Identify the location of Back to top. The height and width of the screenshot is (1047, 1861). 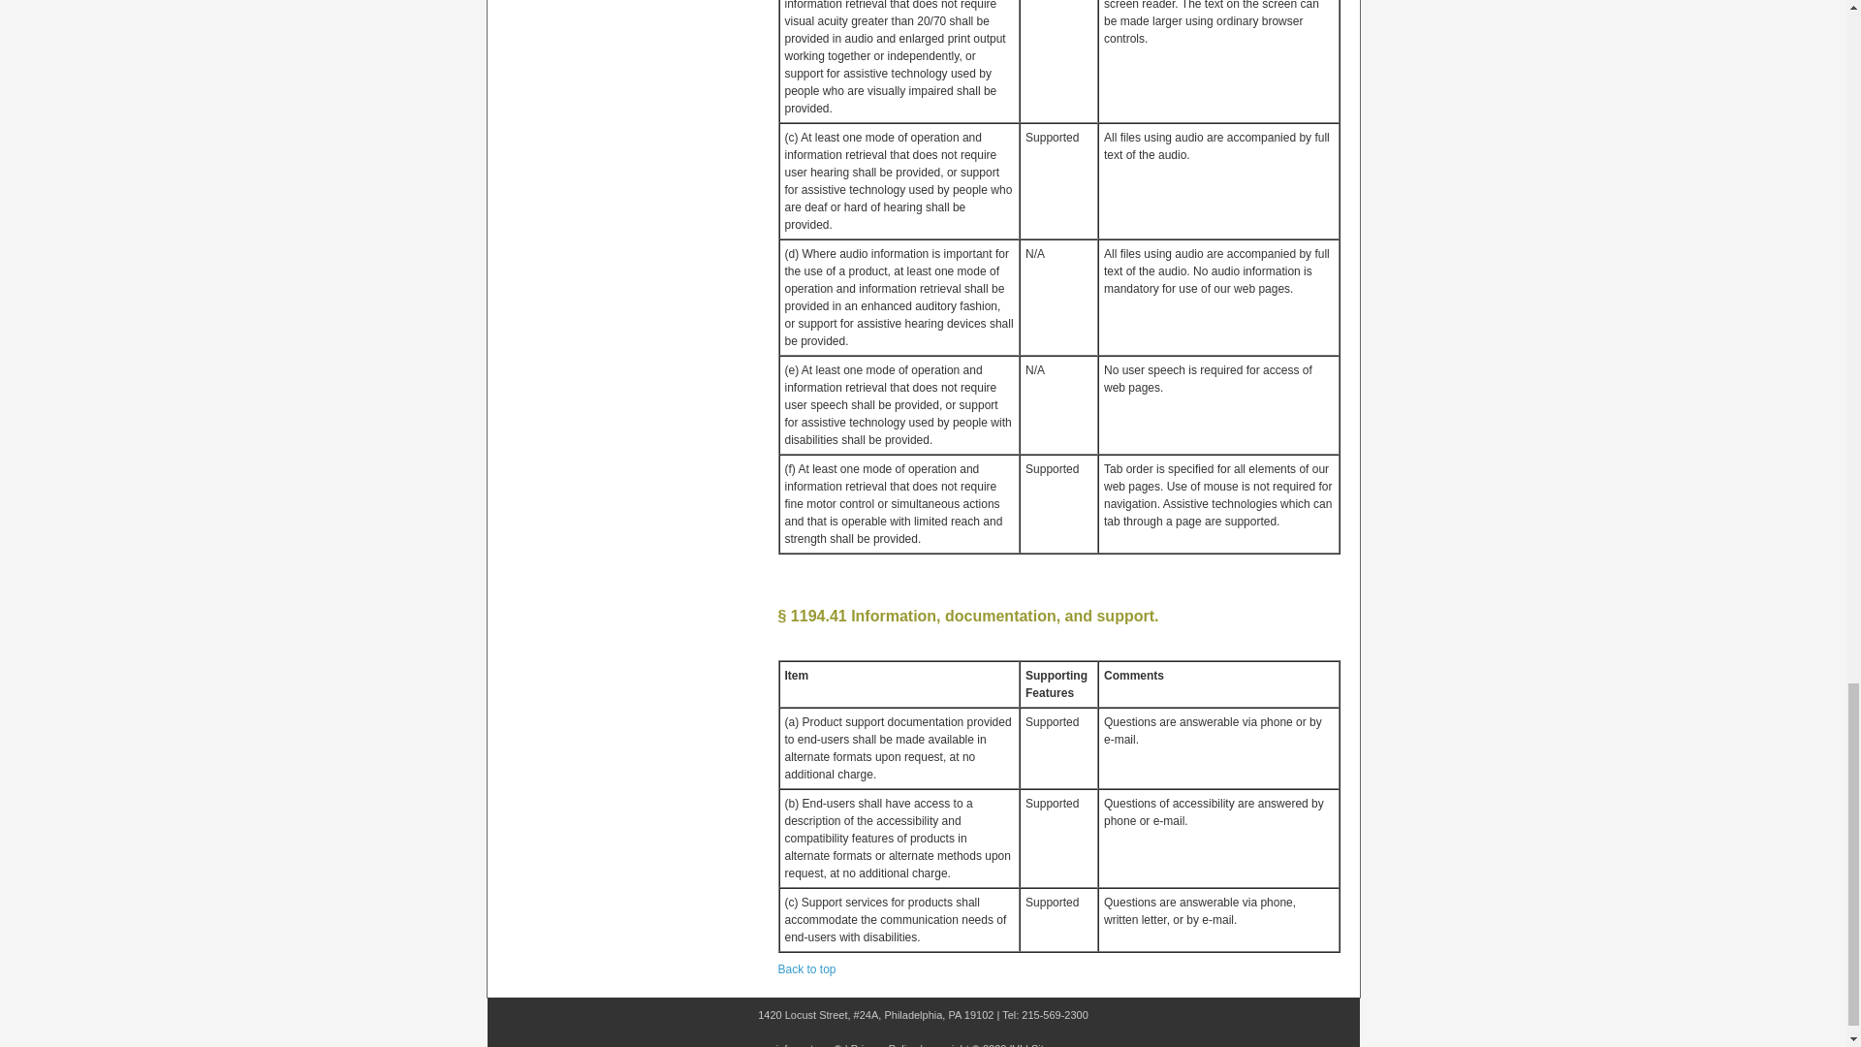
(806, 968).